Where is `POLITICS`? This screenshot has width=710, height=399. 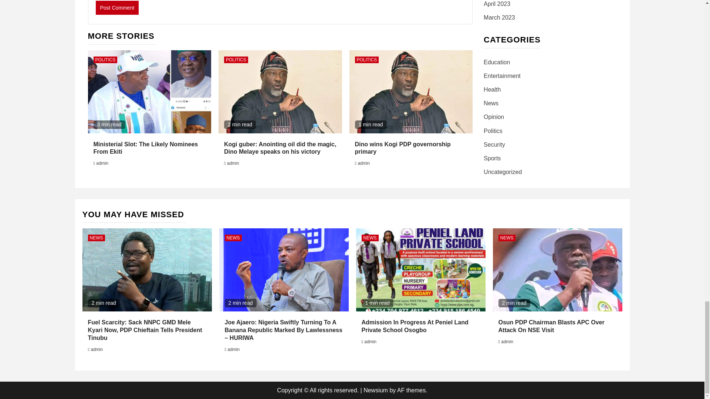 POLITICS is located at coordinates (367, 60).